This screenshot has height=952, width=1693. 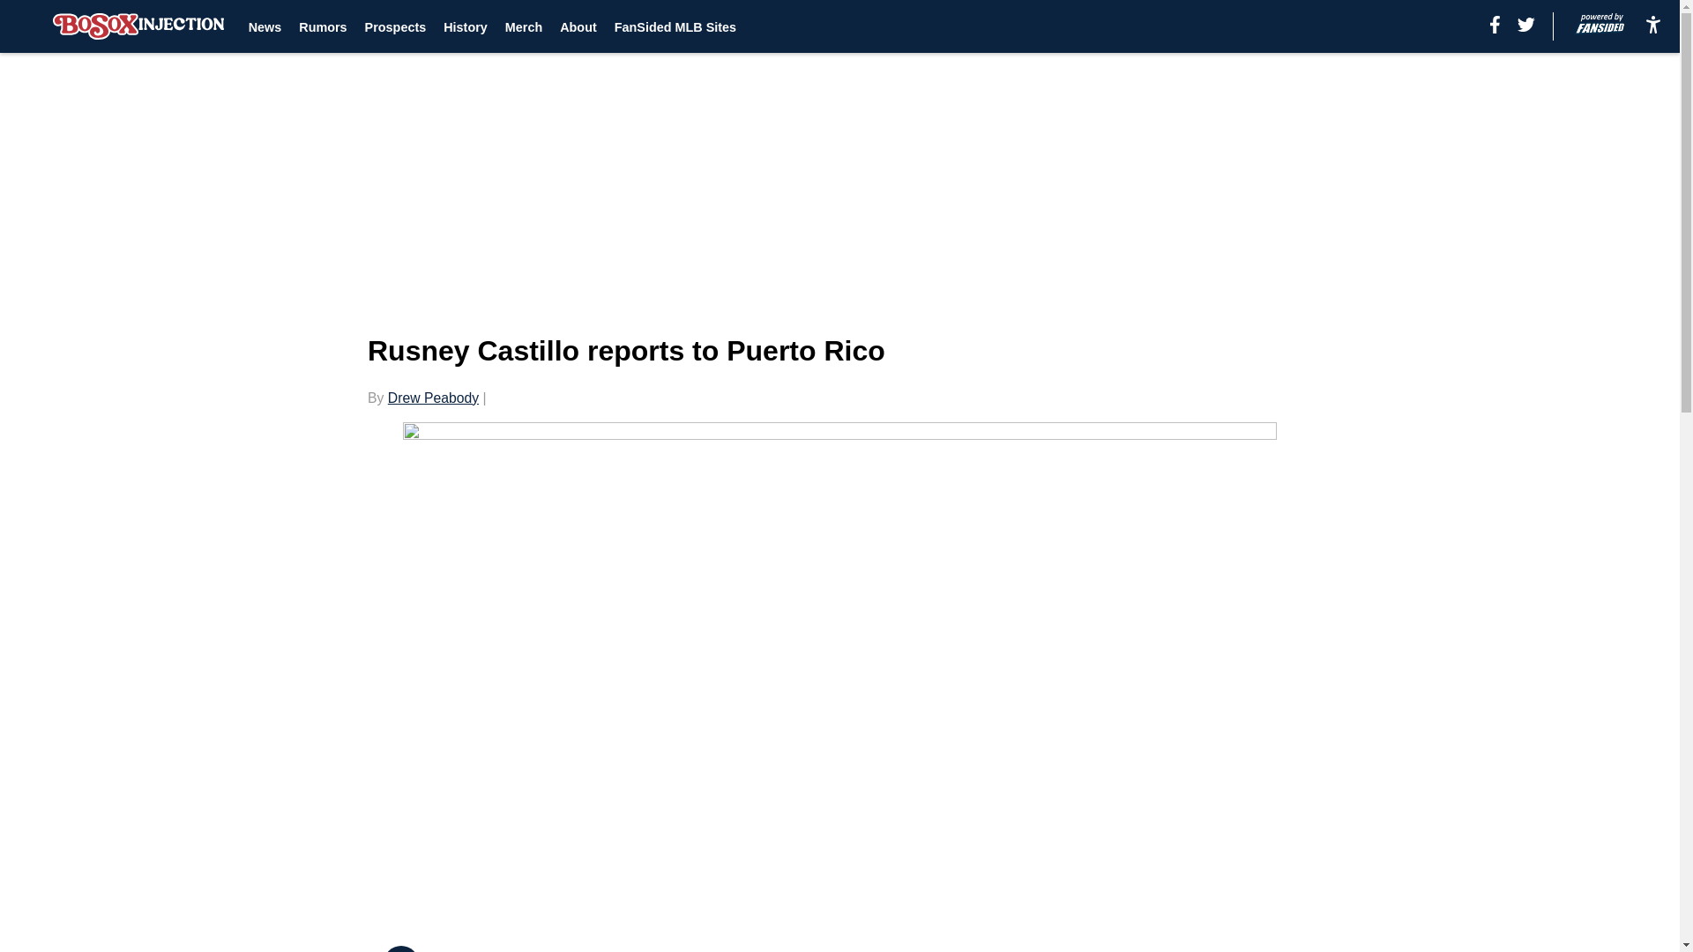 What do you see at coordinates (523, 26) in the screenshot?
I see `Merch` at bounding box center [523, 26].